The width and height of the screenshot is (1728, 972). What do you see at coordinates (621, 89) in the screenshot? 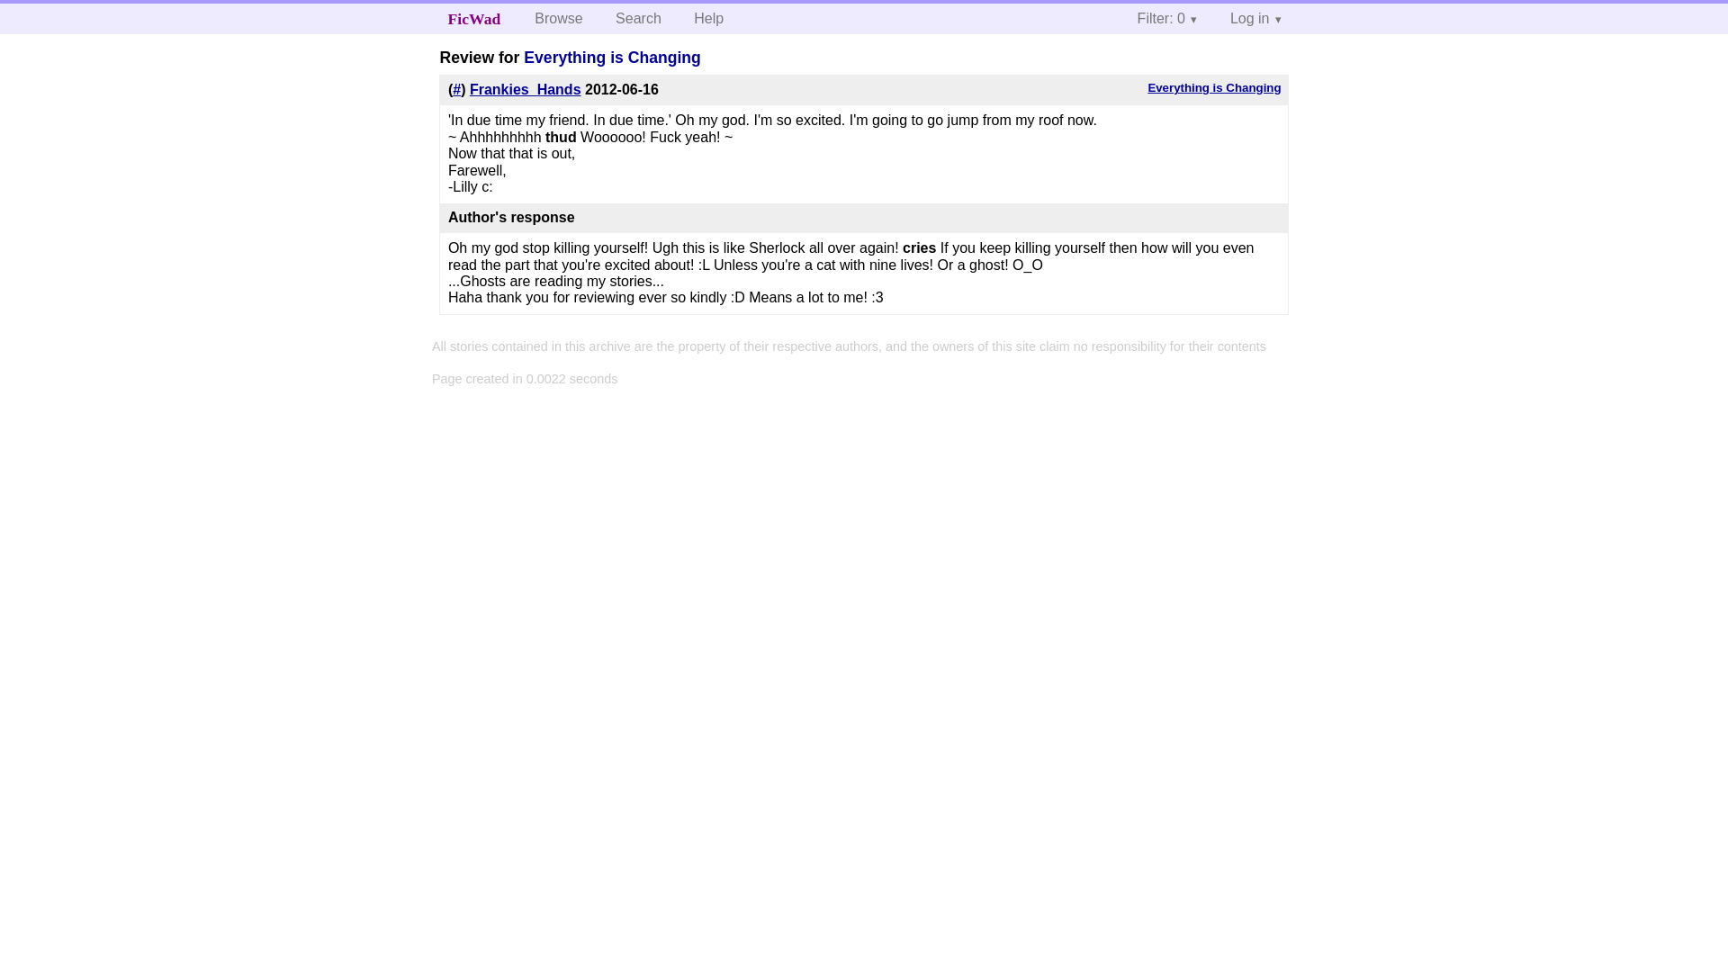
I see `2012-06-16 08:38:07 AM` at bounding box center [621, 89].